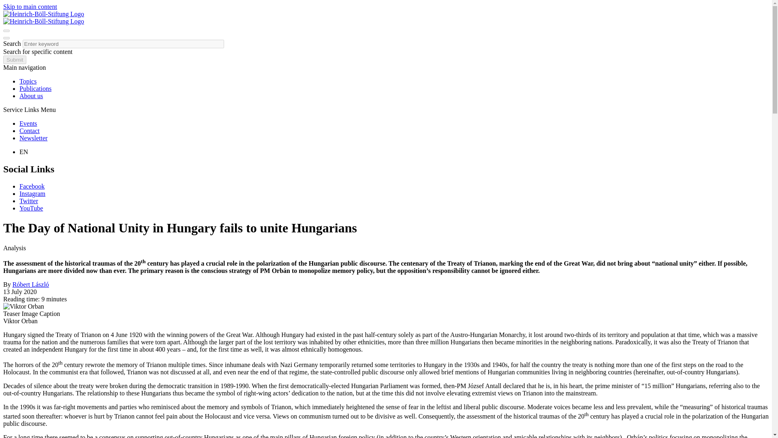  Describe the element at coordinates (43, 14) in the screenshot. I see `Home` at that location.